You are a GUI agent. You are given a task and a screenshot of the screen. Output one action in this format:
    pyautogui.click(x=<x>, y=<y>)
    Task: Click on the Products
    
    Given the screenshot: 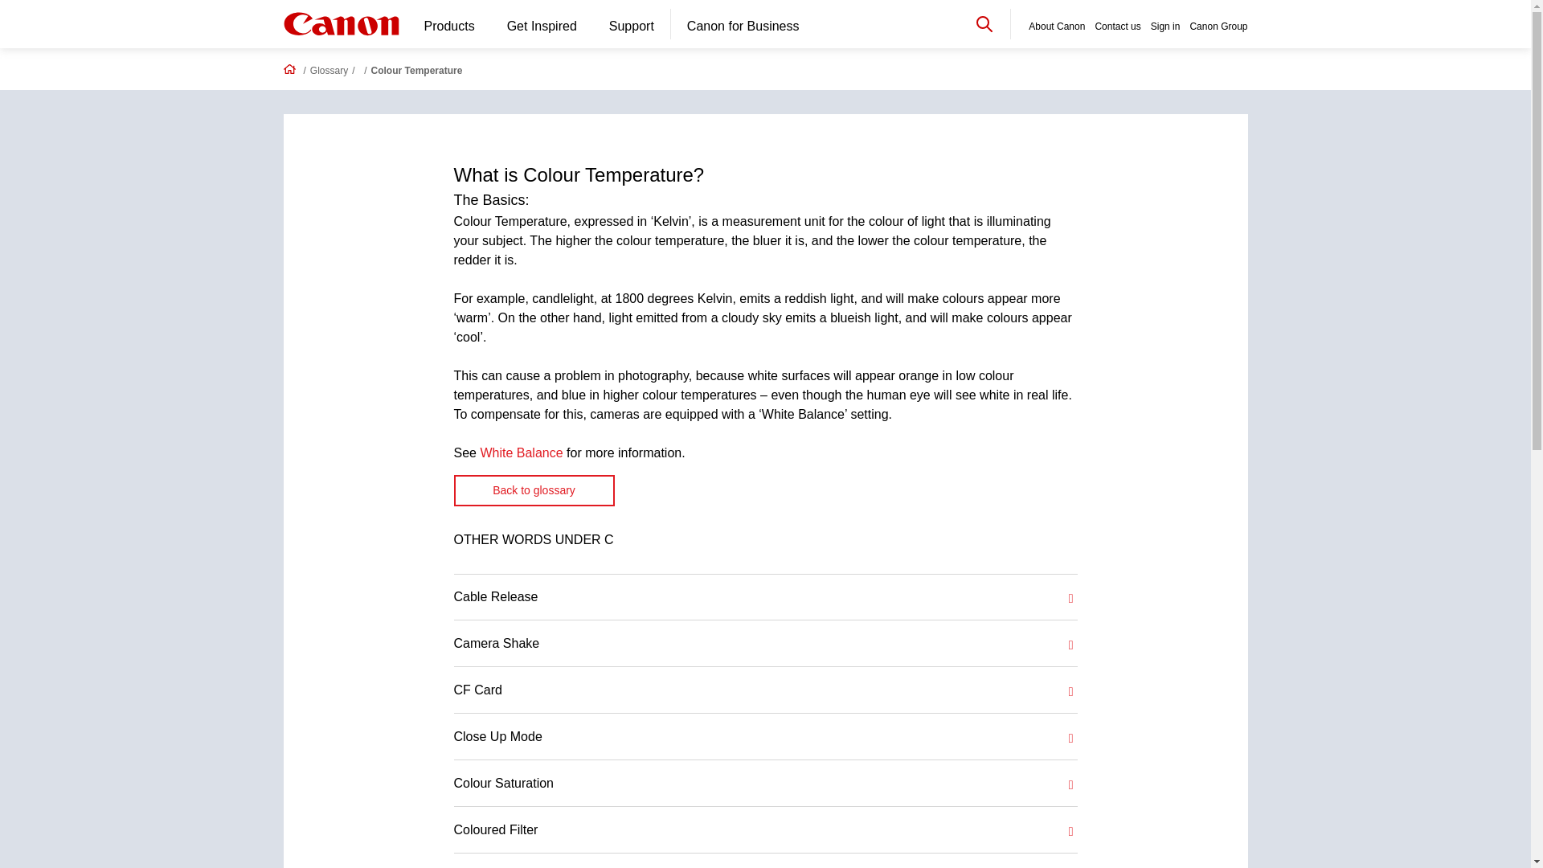 What is the action you would take?
    pyautogui.click(x=449, y=27)
    